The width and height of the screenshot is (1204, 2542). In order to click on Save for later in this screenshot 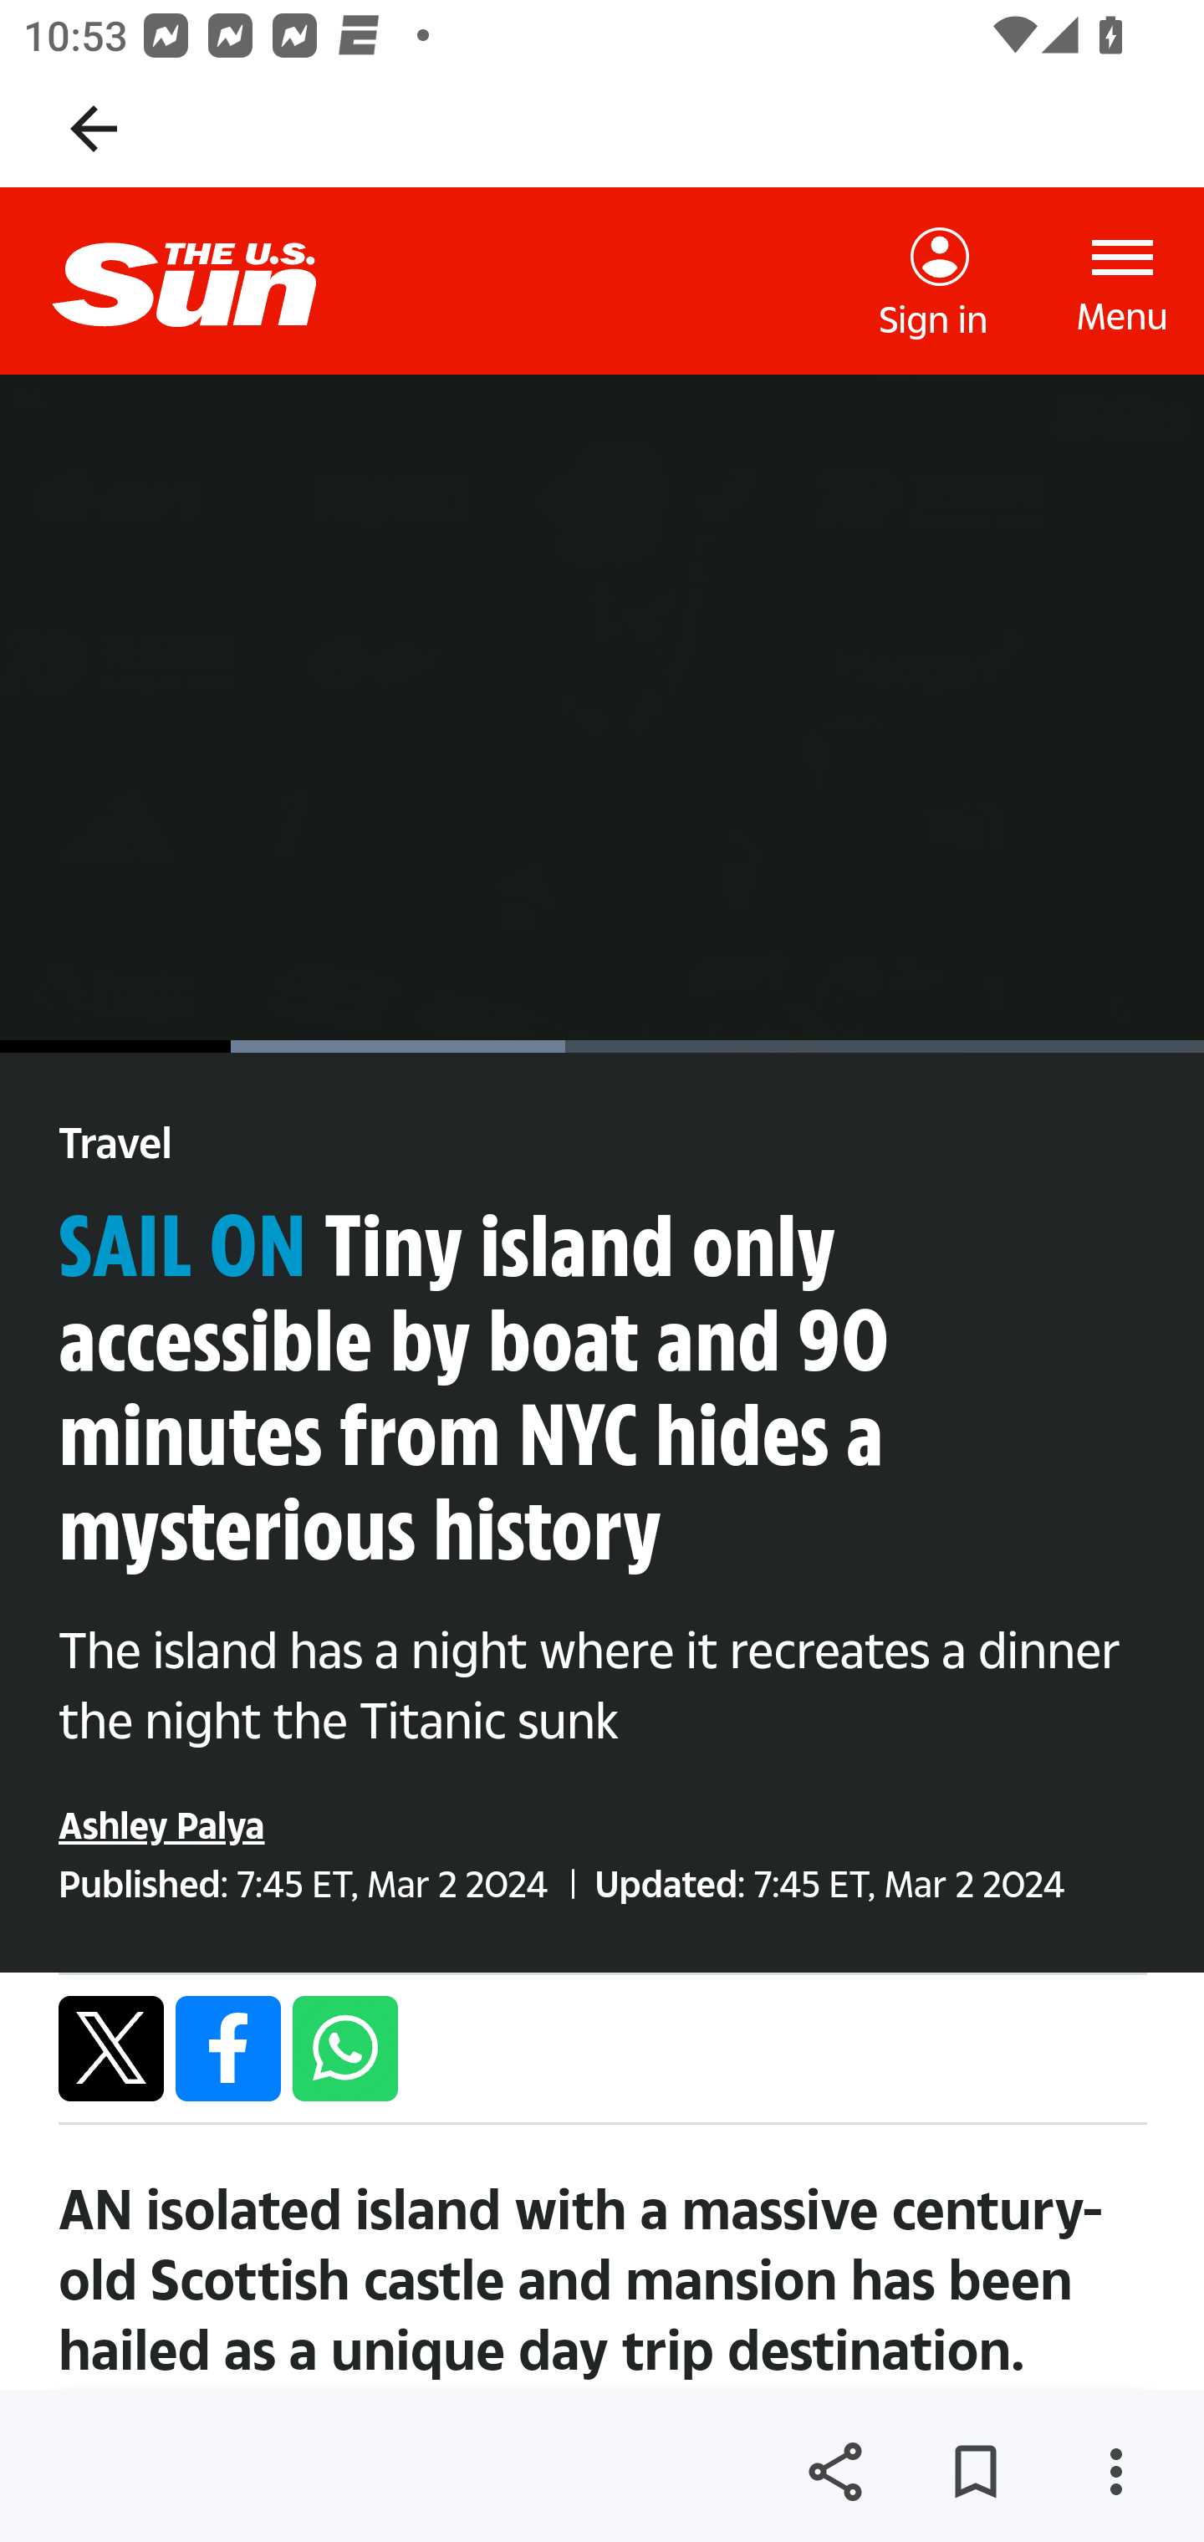, I will do `click(975, 2472)`.